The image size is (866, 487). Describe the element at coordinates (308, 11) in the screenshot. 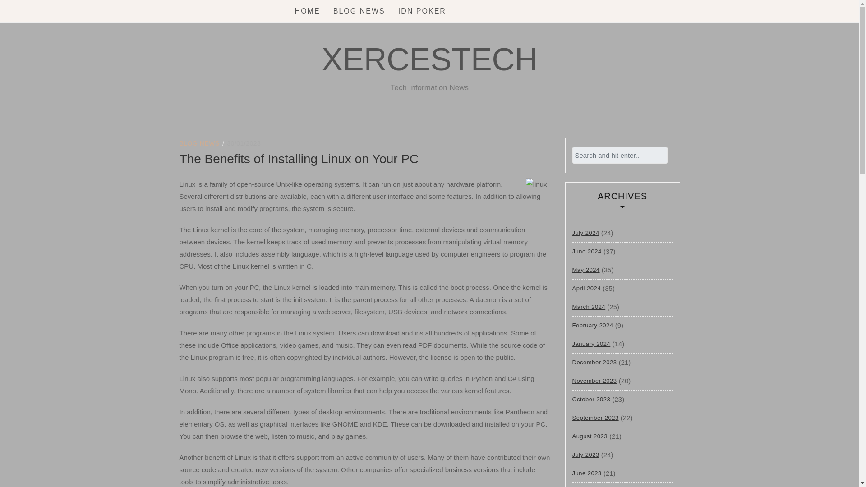

I see `HOME` at that location.